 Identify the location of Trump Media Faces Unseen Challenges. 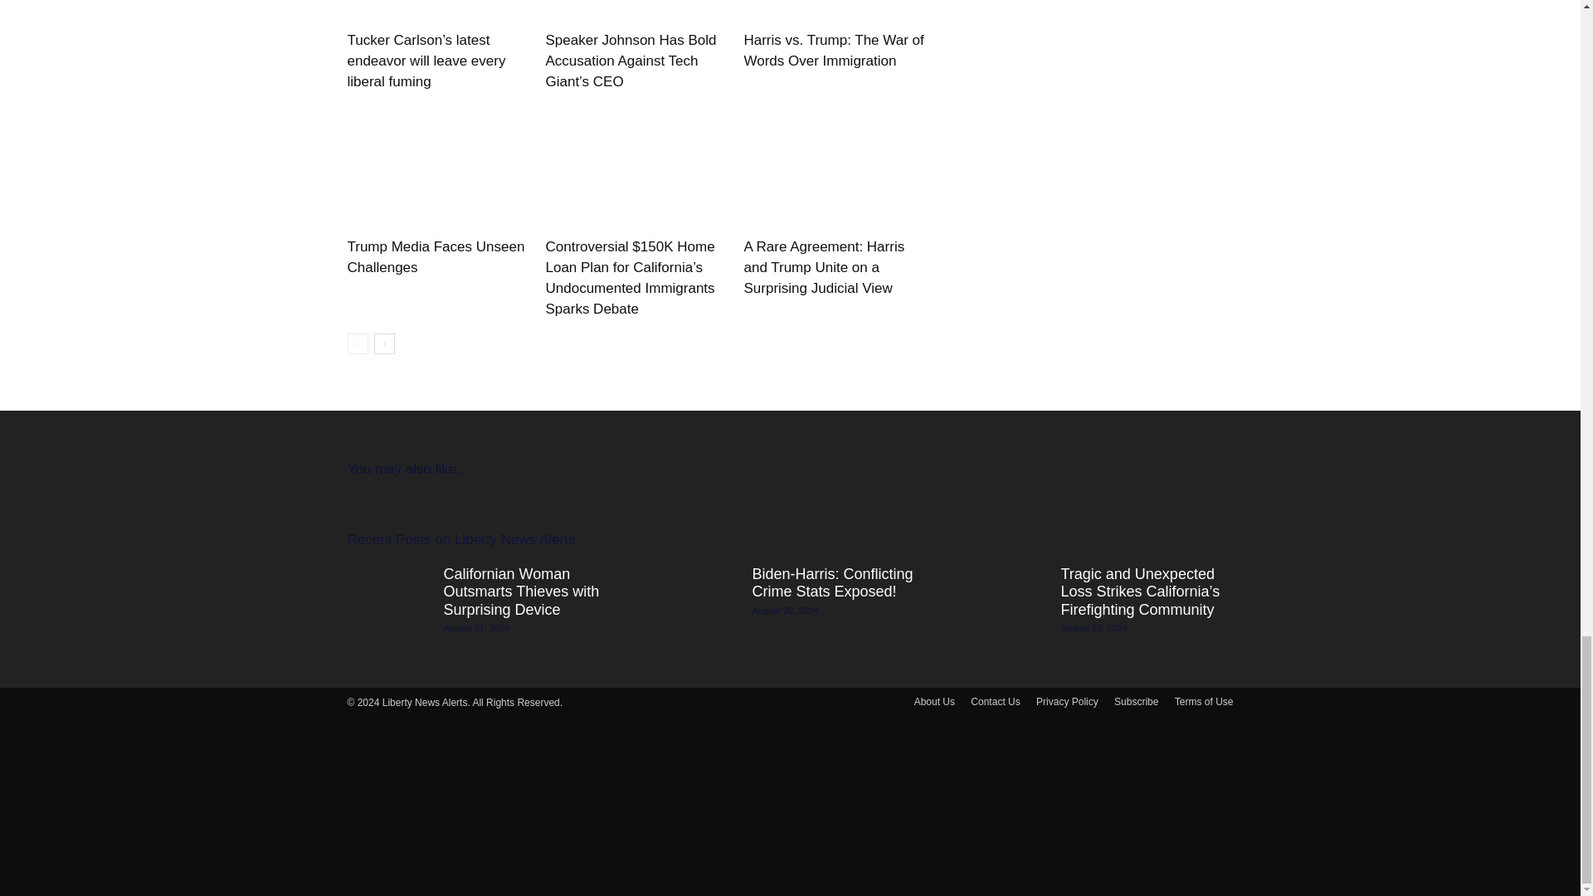
(436, 168).